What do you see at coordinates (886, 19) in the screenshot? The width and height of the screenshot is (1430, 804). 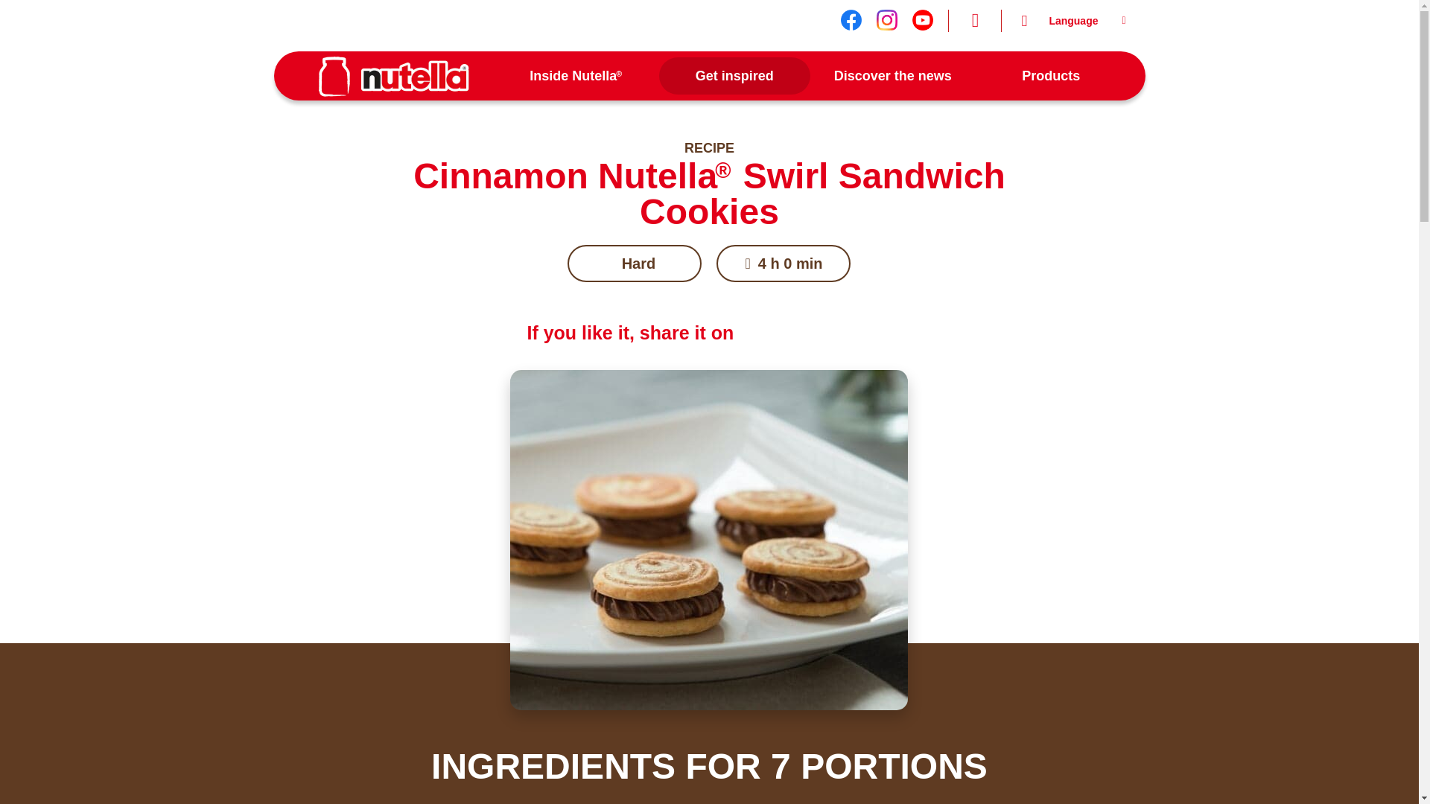 I see `Follow us on instagram` at bounding box center [886, 19].